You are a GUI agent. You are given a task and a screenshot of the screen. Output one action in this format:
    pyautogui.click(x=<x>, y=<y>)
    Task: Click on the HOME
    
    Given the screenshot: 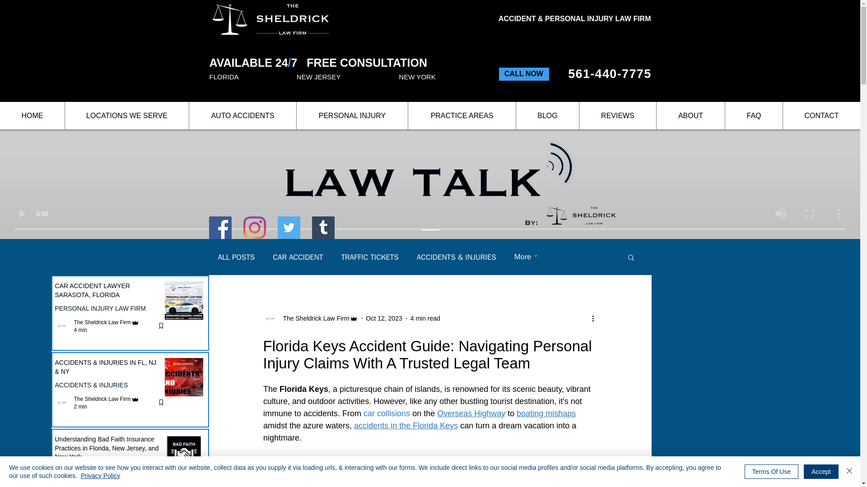 What is the action you would take?
    pyautogui.click(x=32, y=115)
    